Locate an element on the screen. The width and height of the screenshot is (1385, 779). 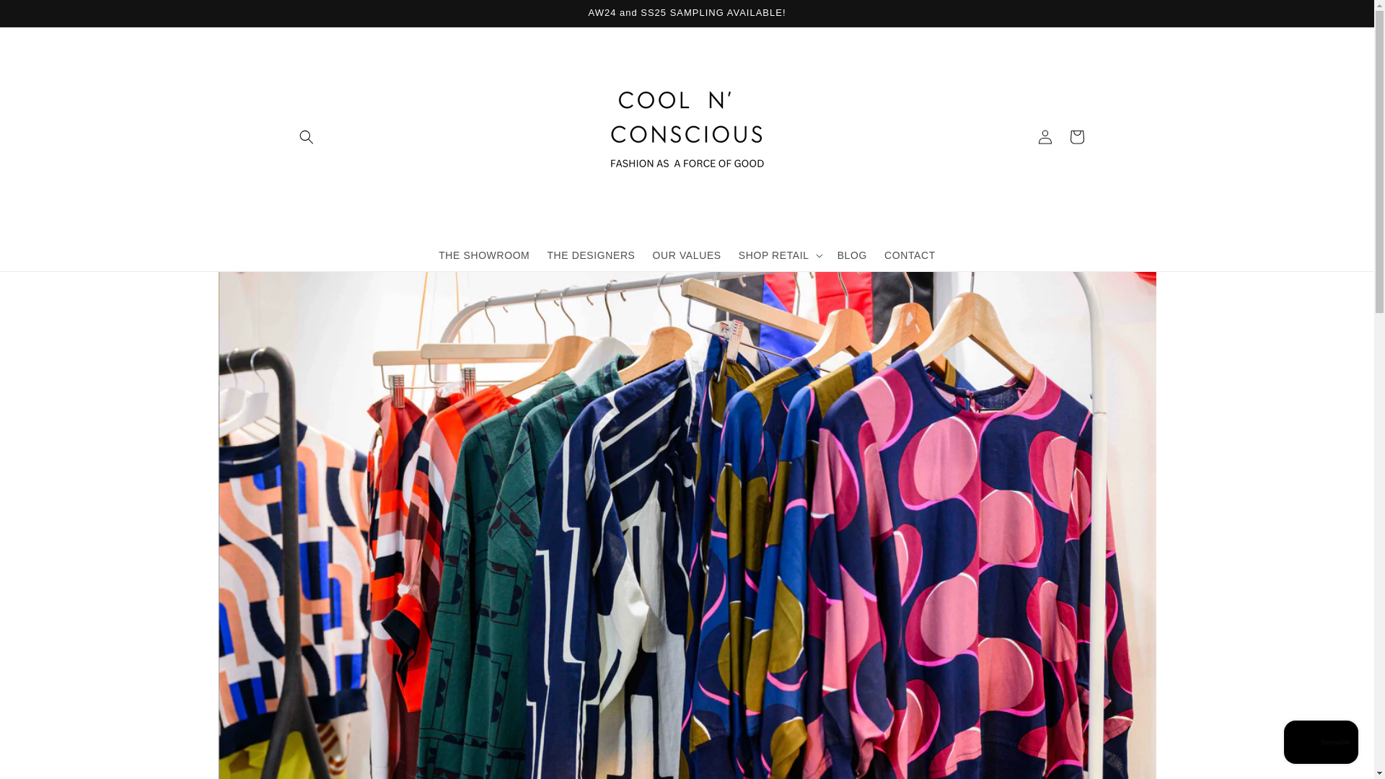
BLOG is located at coordinates (851, 255).